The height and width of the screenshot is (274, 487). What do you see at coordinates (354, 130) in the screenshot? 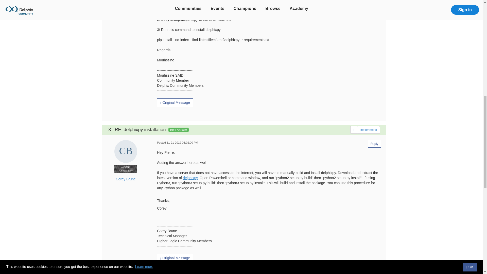
I see `Nbr of recommenders` at bounding box center [354, 130].